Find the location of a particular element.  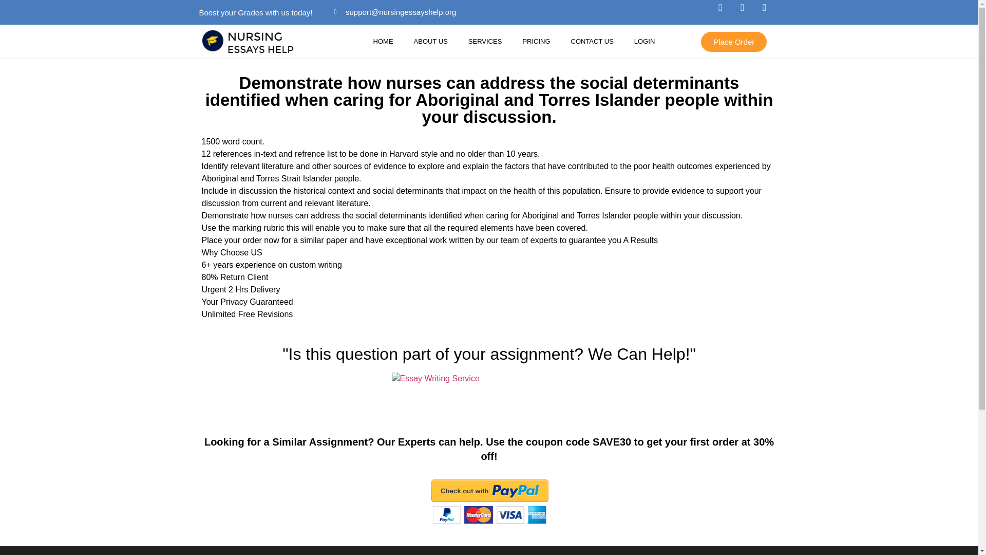

PRICING is located at coordinates (536, 41).